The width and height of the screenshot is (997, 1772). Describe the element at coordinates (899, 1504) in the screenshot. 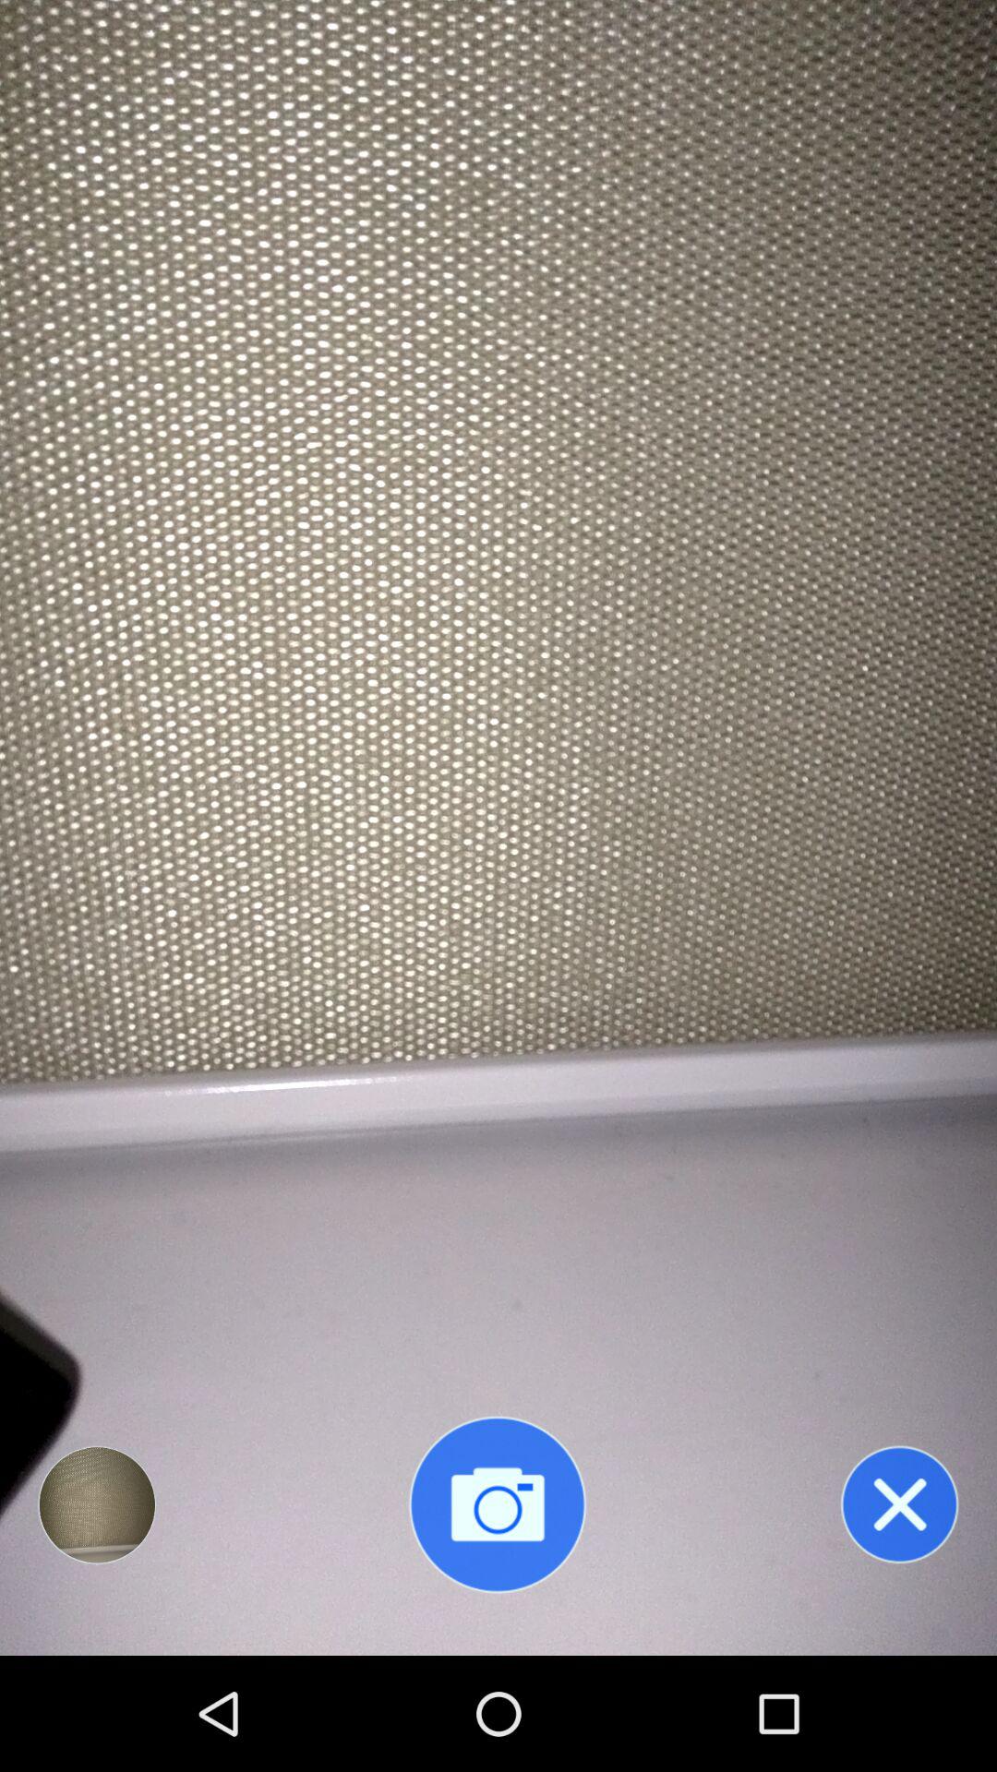

I see `go to close` at that location.